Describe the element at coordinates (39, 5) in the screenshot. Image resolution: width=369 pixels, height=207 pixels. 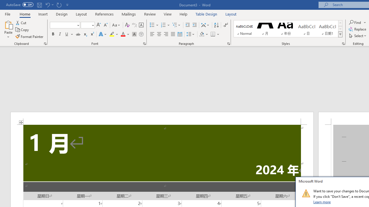
I see `Save` at that location.